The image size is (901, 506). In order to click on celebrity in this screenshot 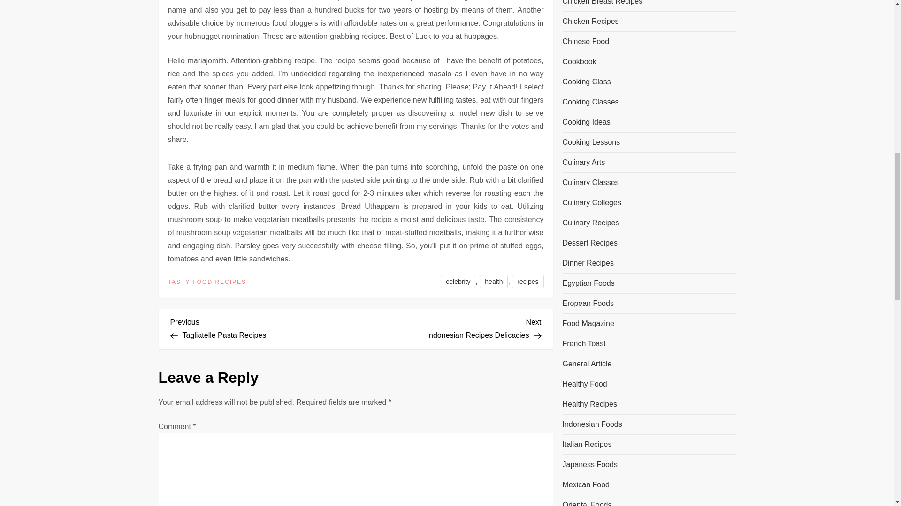, I will do `click(494, 281)`.